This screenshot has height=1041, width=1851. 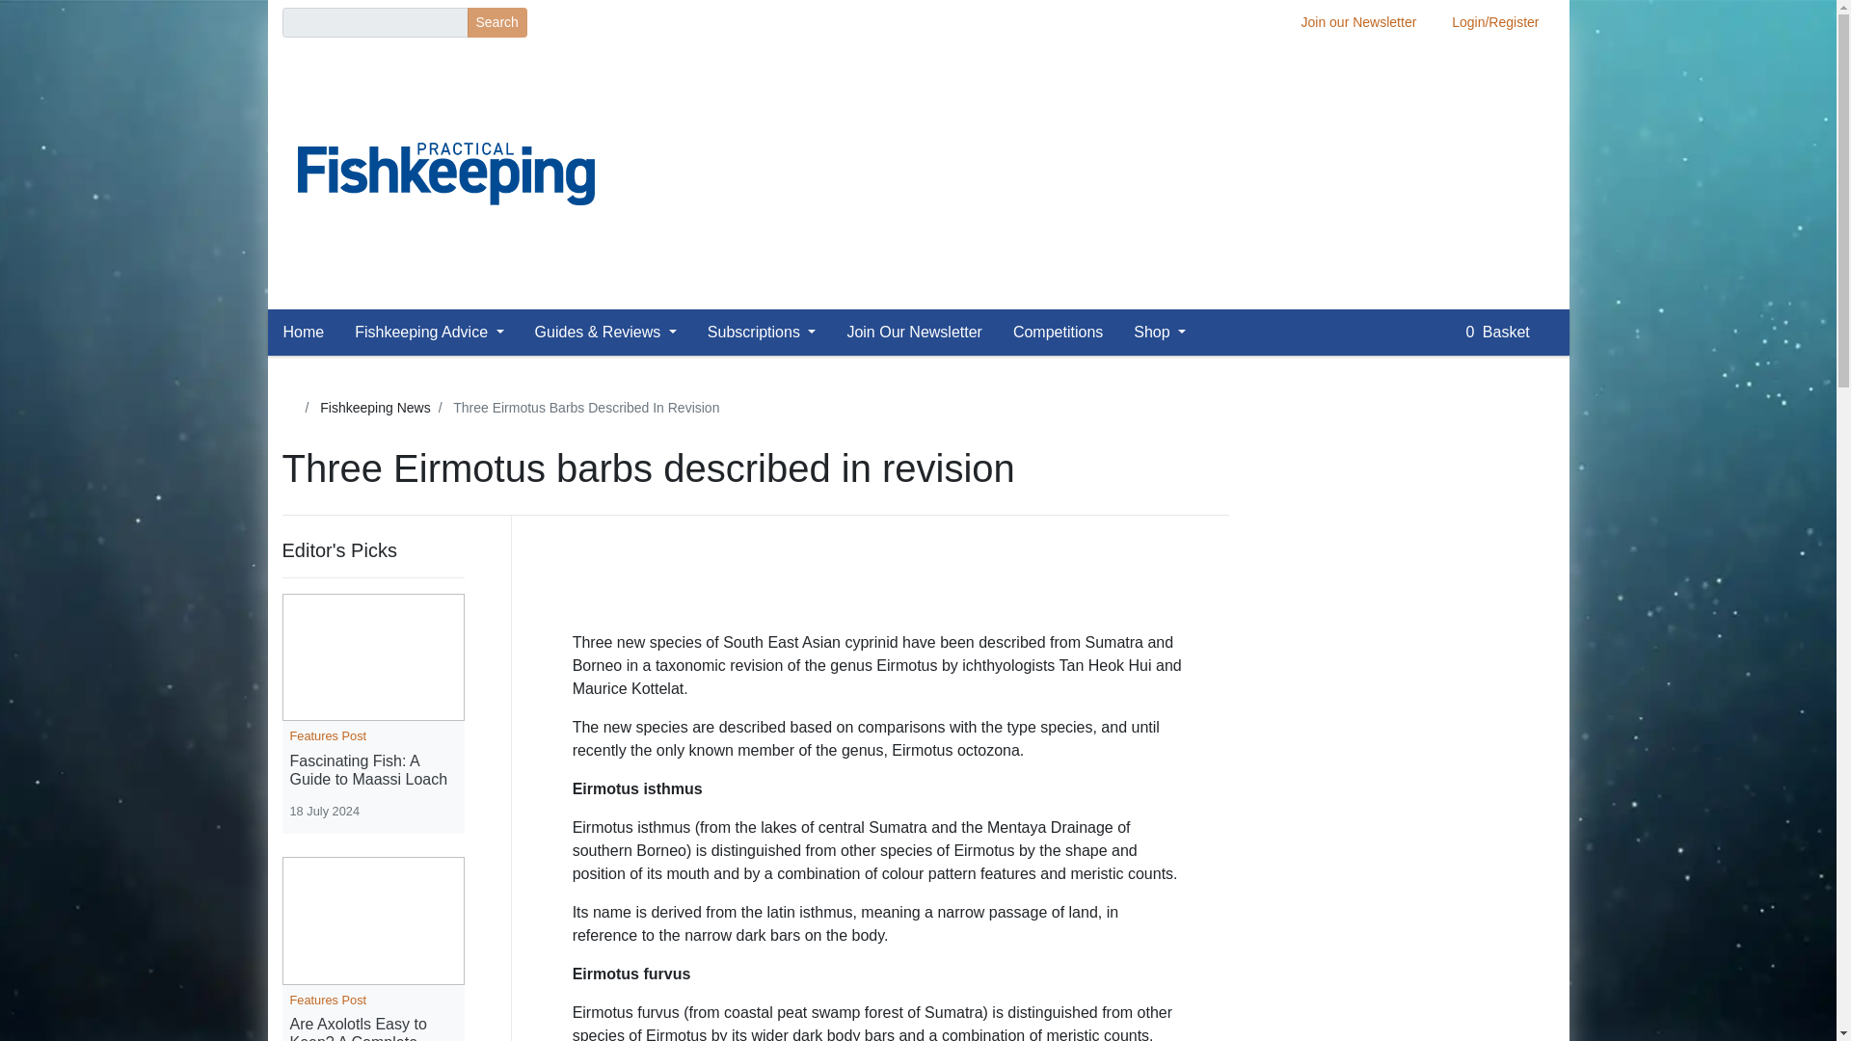 What do you see at coordinates (1057, 333) in the screenshot?
I see `Competitions` at bounding box center [1057, 333].